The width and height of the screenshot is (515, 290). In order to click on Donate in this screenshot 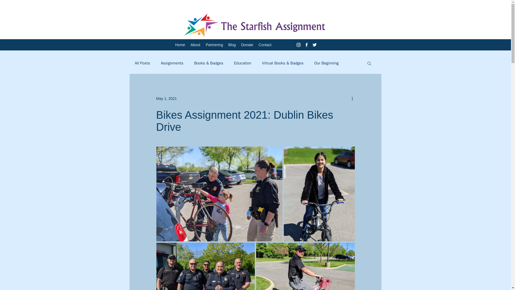, I will do `click(247, 45)`.